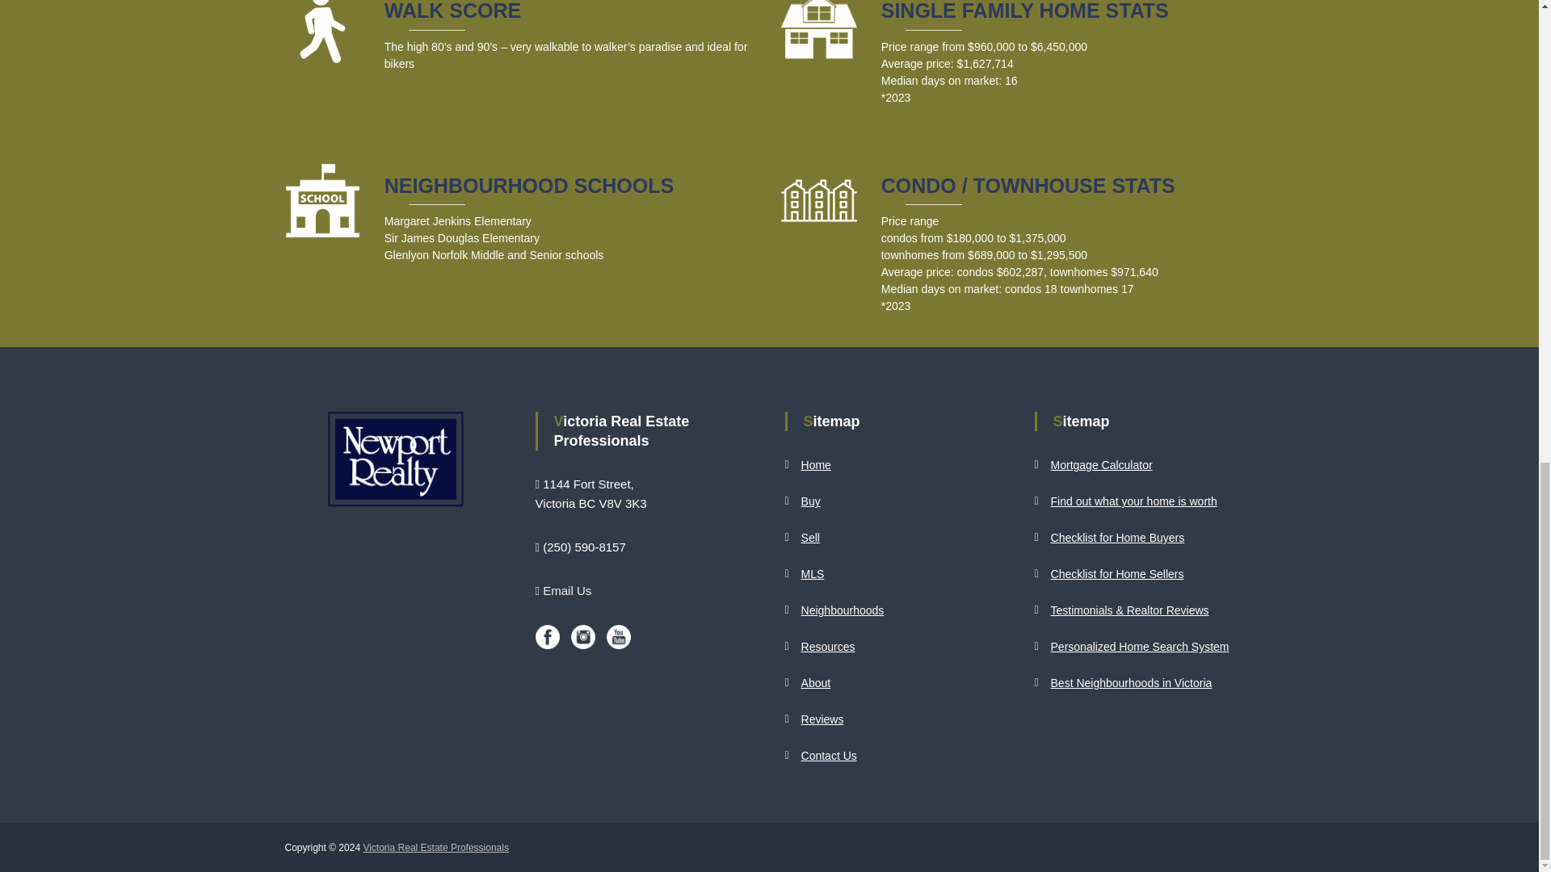 The width and height of the screenshot is (1551, 872). Describe the element at coordinates (1102, 465) in the screenshot. I see `Mortgage Calculator` at that location.